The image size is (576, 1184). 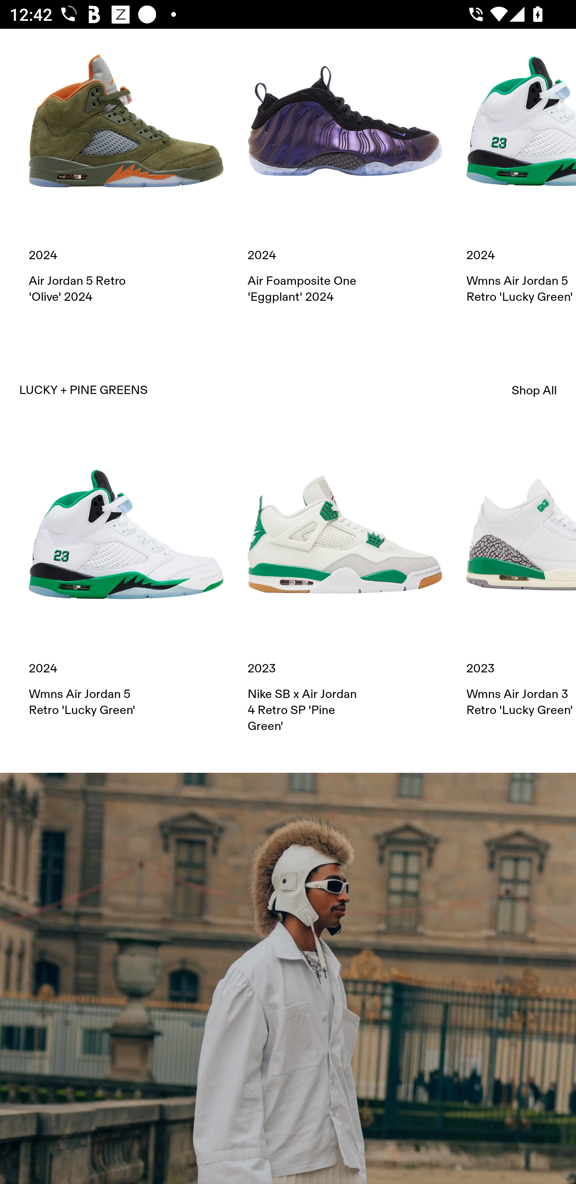 What do you see at coordinates (345, 586) in the screenshot?
I see `2023 Nike SB x Air Jordan 4 Retro SP 'Pine Green'` at bounding box center [345, 586].